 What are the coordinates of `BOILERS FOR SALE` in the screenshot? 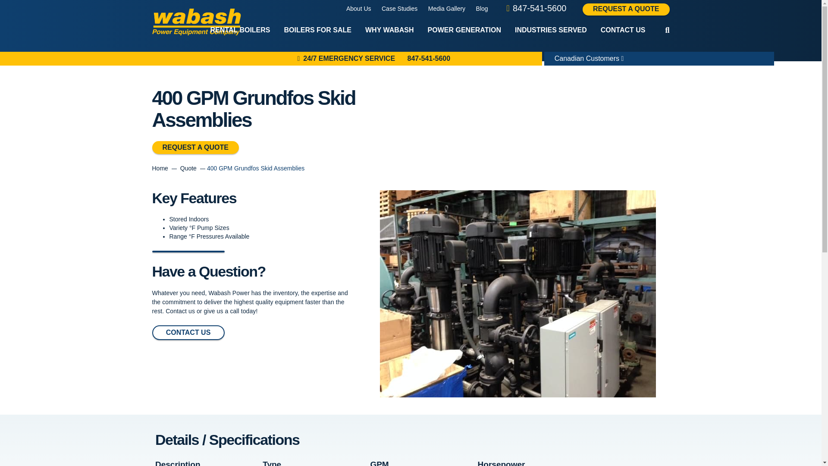 It's located at (318, 30).